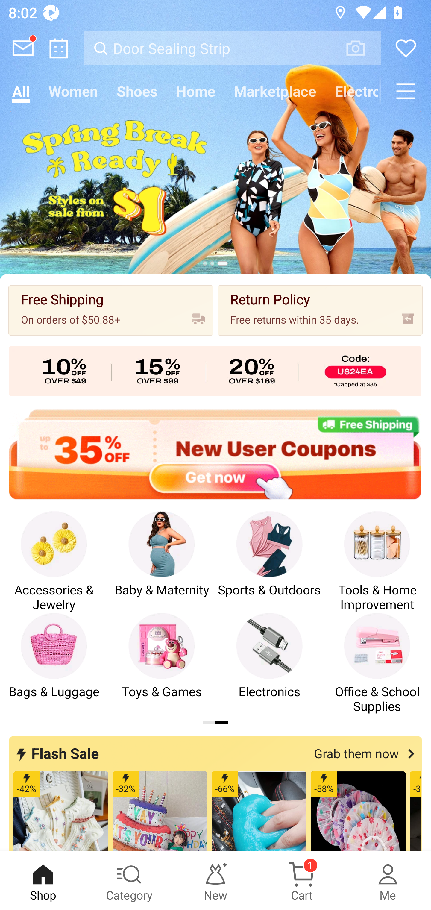  Describe the element at coordinates (111, 310) in the screenshot. I see `Free Shipping On orders of $50.88+` at that location.